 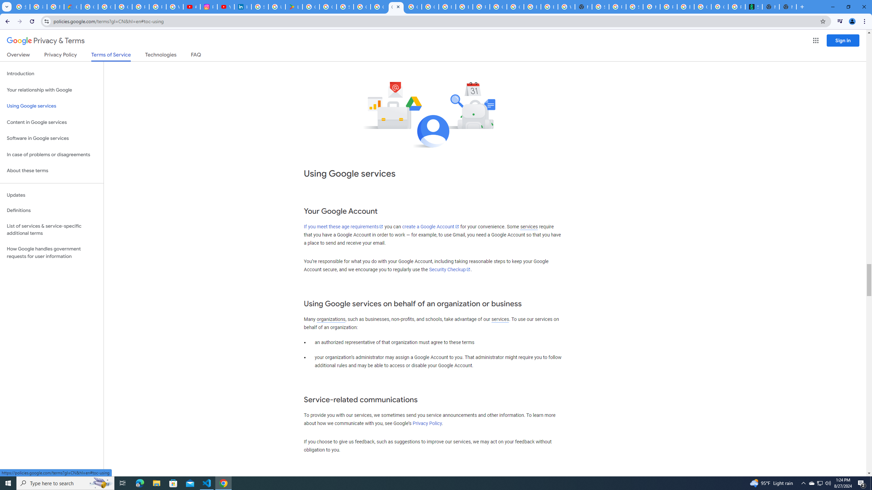 I want to click on Privacy Help Center - Policies Help, so click(x=158, y=7).